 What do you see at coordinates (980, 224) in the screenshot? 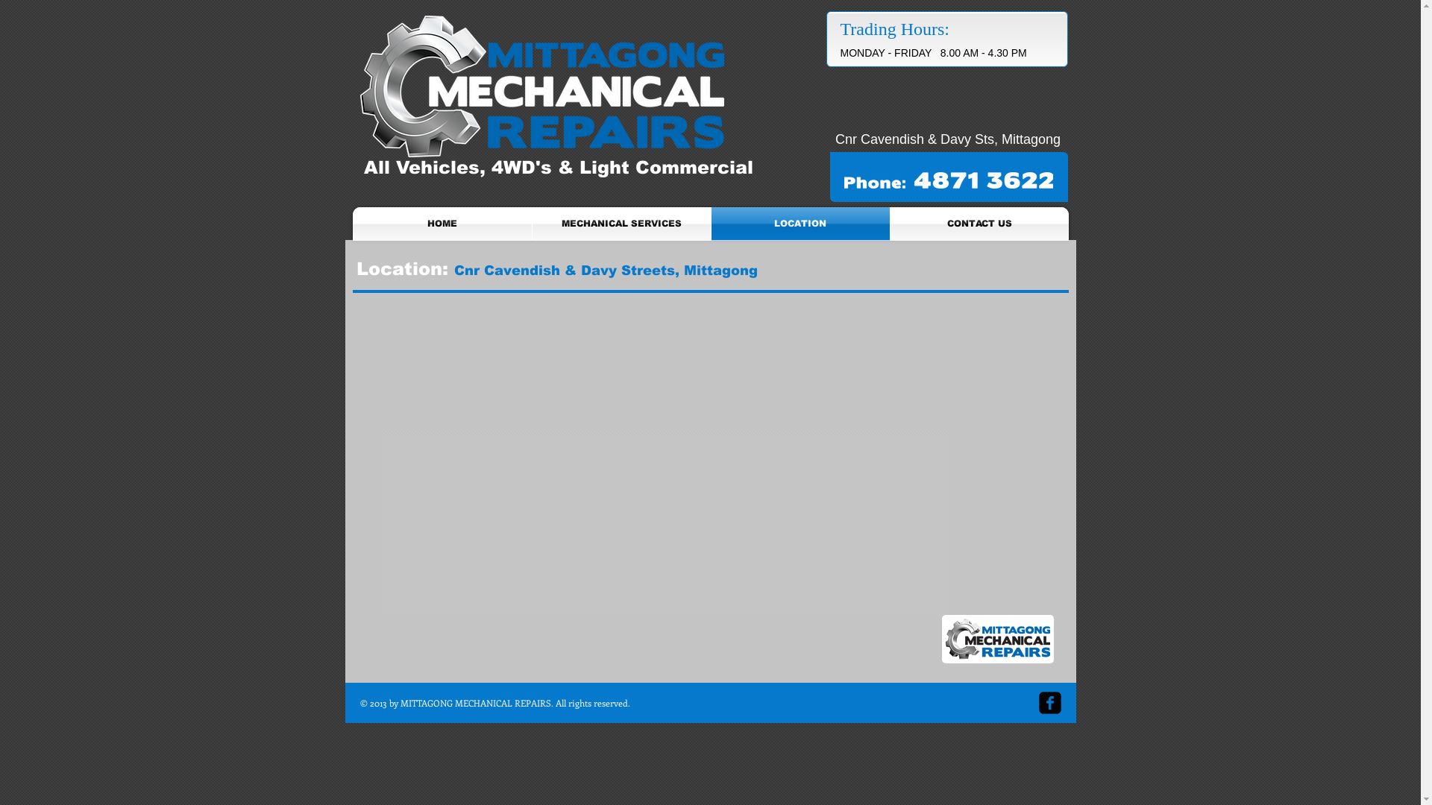
I see `CONTACT US` at bounding box center [980, 224].